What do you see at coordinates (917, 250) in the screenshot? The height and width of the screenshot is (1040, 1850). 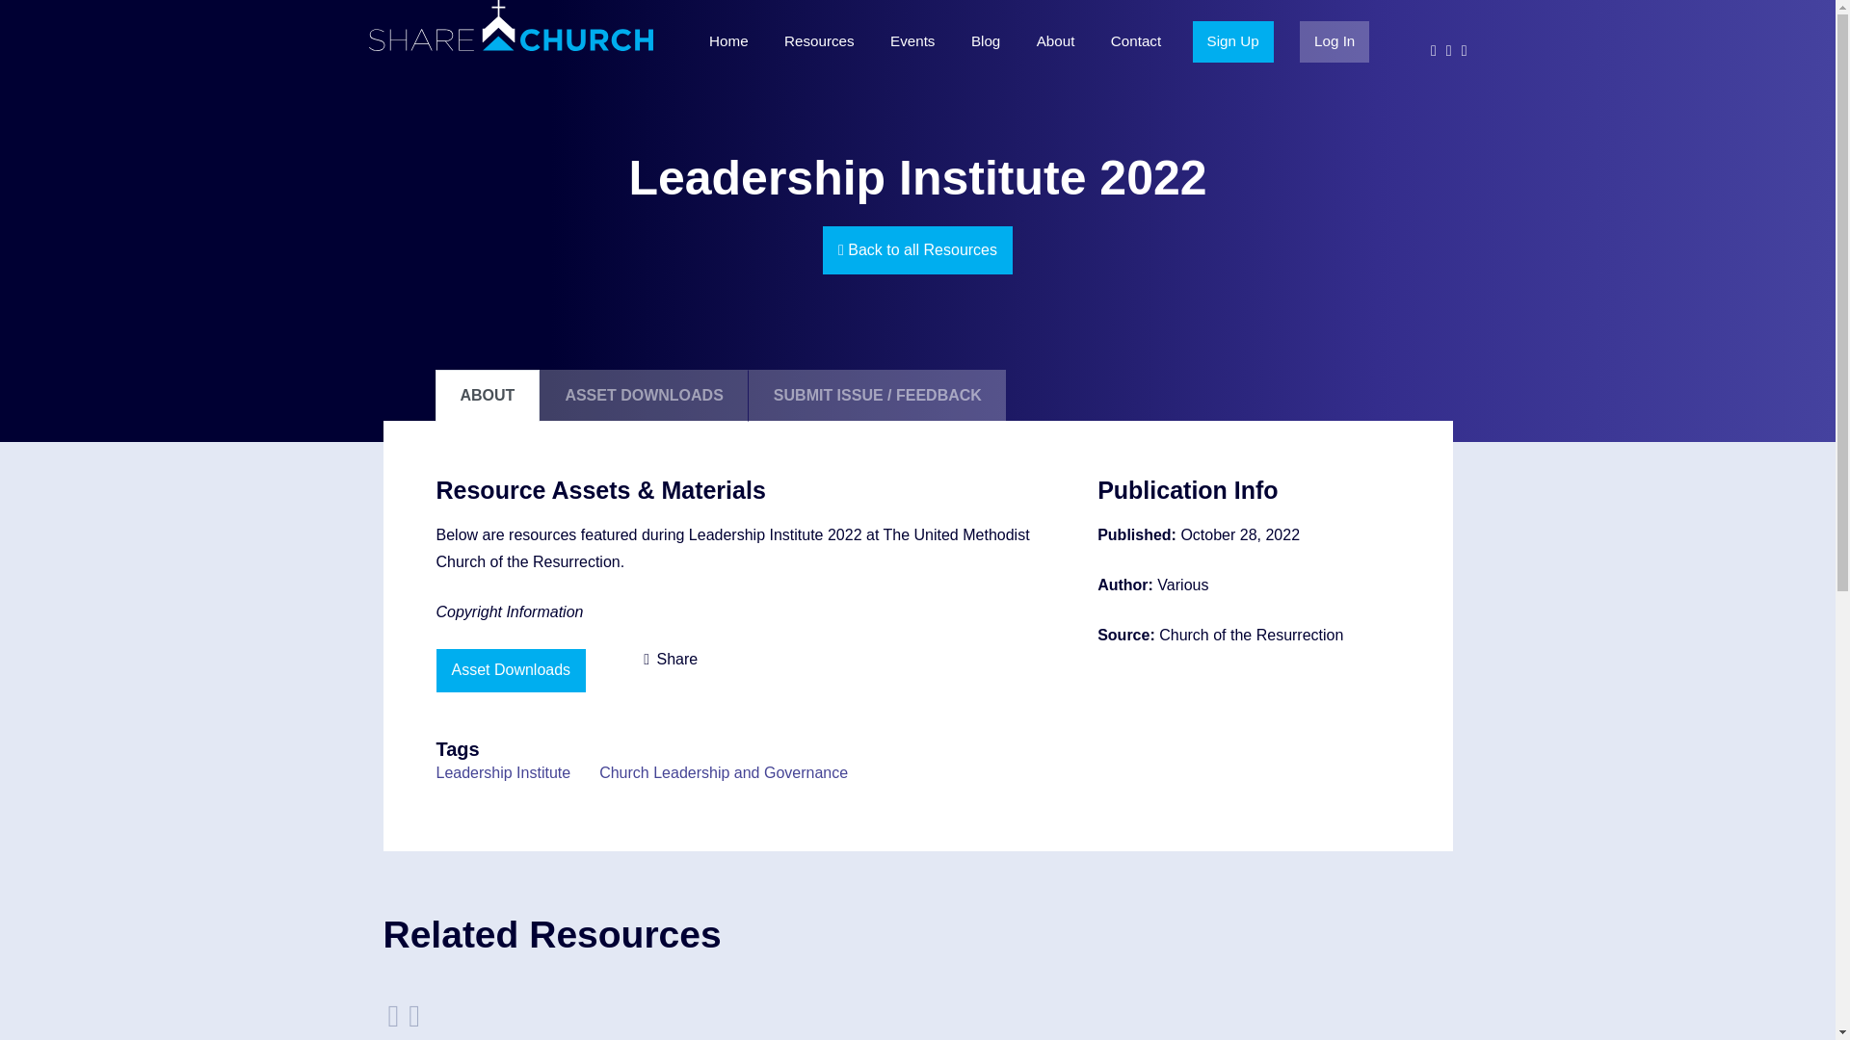 I see `Back to all Resources` at bounding box center [917, 250].